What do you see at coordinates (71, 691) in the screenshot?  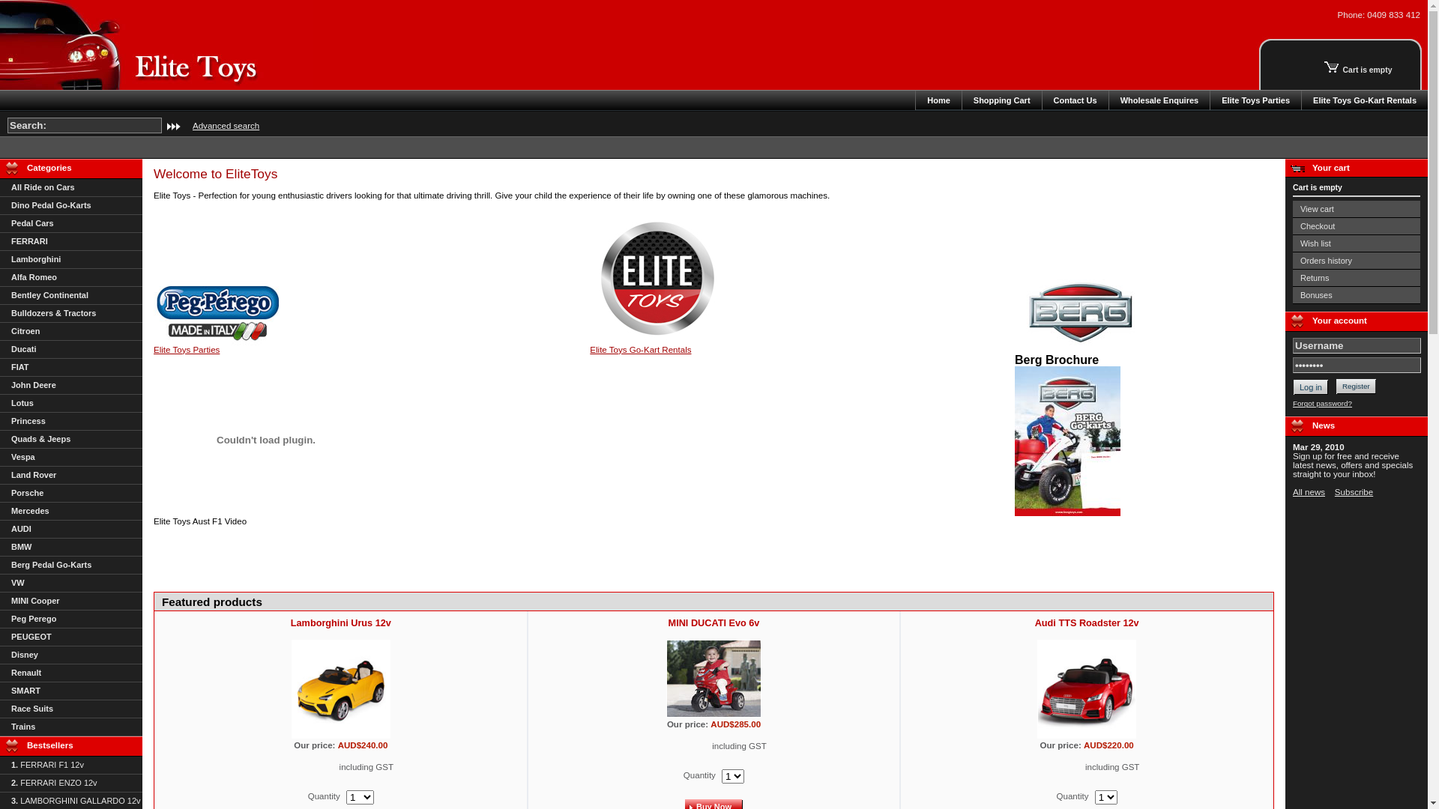 I see `SMART` at bounding box center [71, 691].